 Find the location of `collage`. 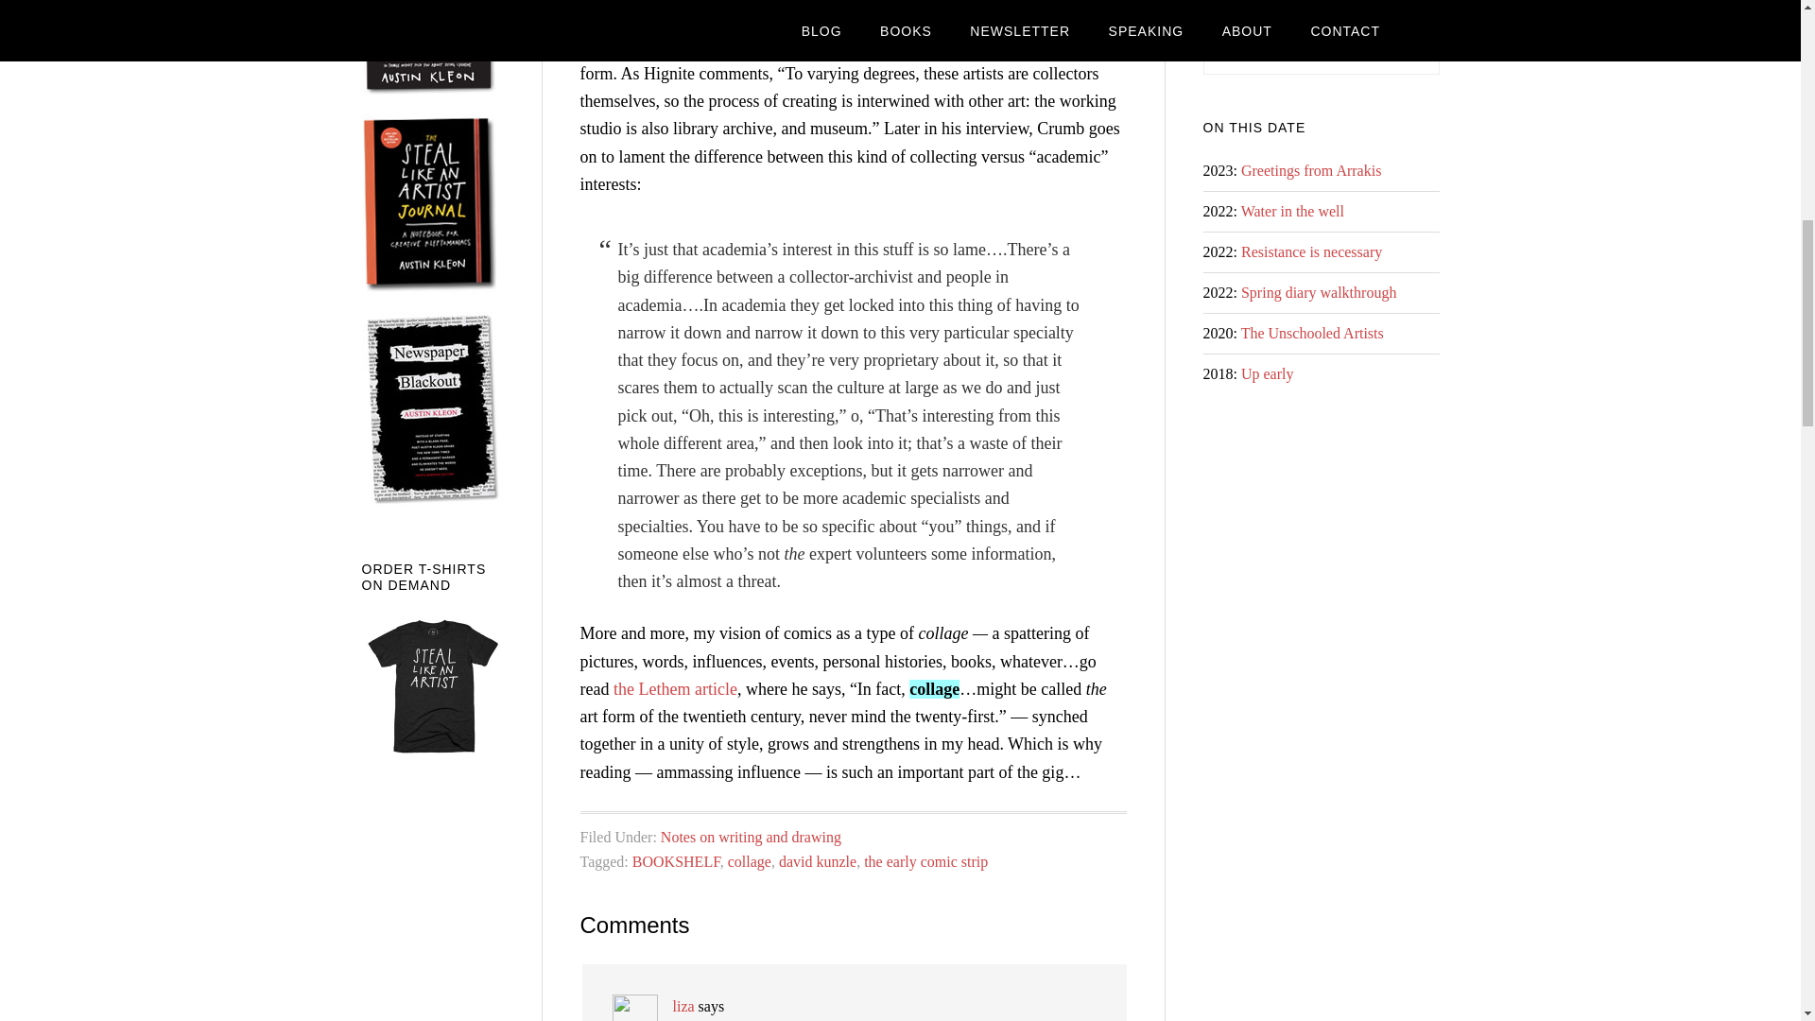

collage is located at coordinates (749, 861).